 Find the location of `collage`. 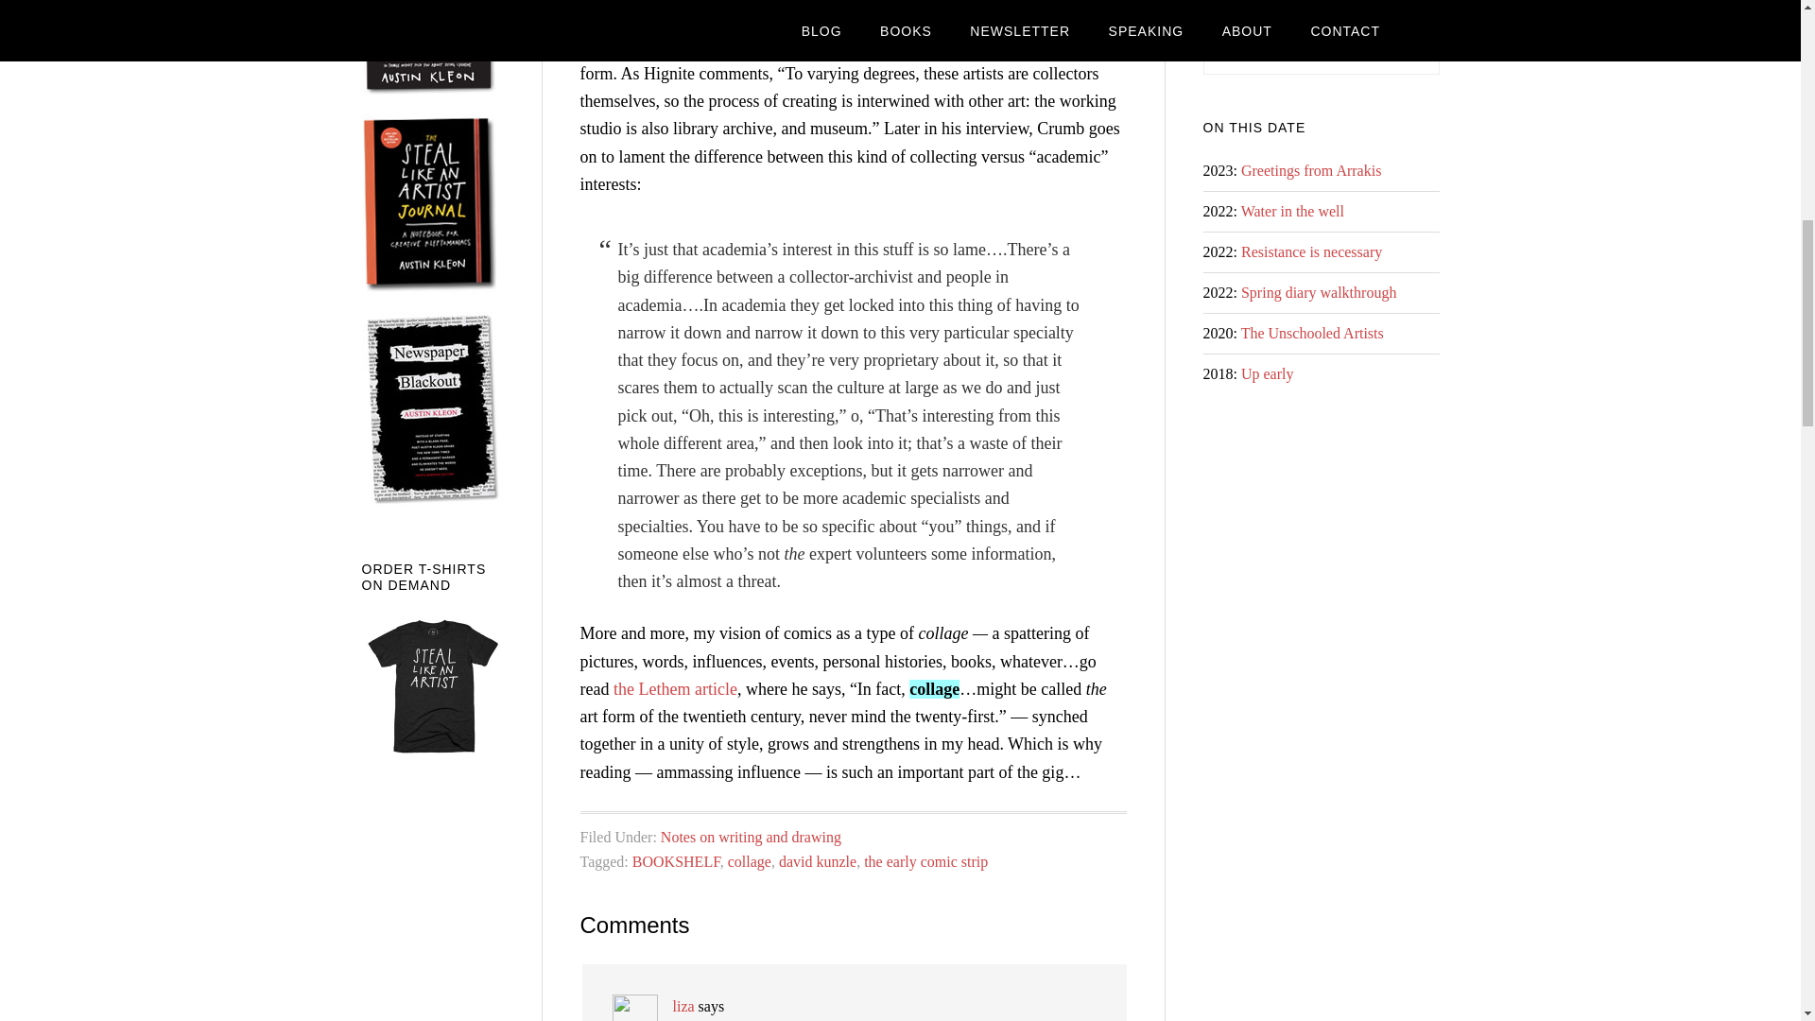

collage is located at coordinates (749, 861).